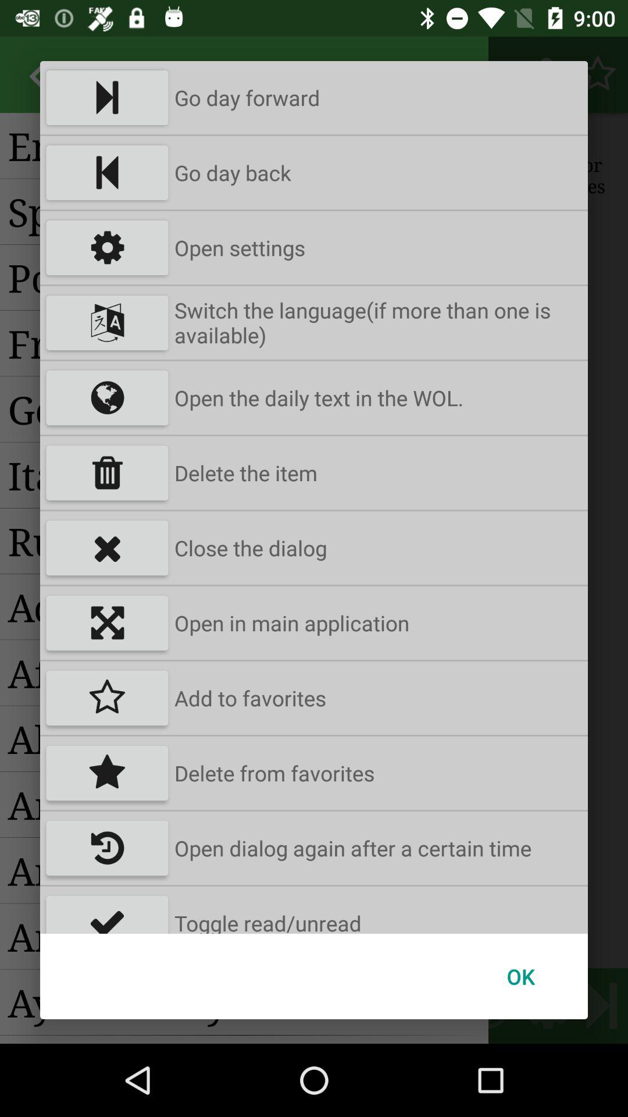 The image size is (628, 1117). Describe the element at coordinates (107, 398) in the screenshot. I see `open the icon to the left of the open the daily icon` at that location.